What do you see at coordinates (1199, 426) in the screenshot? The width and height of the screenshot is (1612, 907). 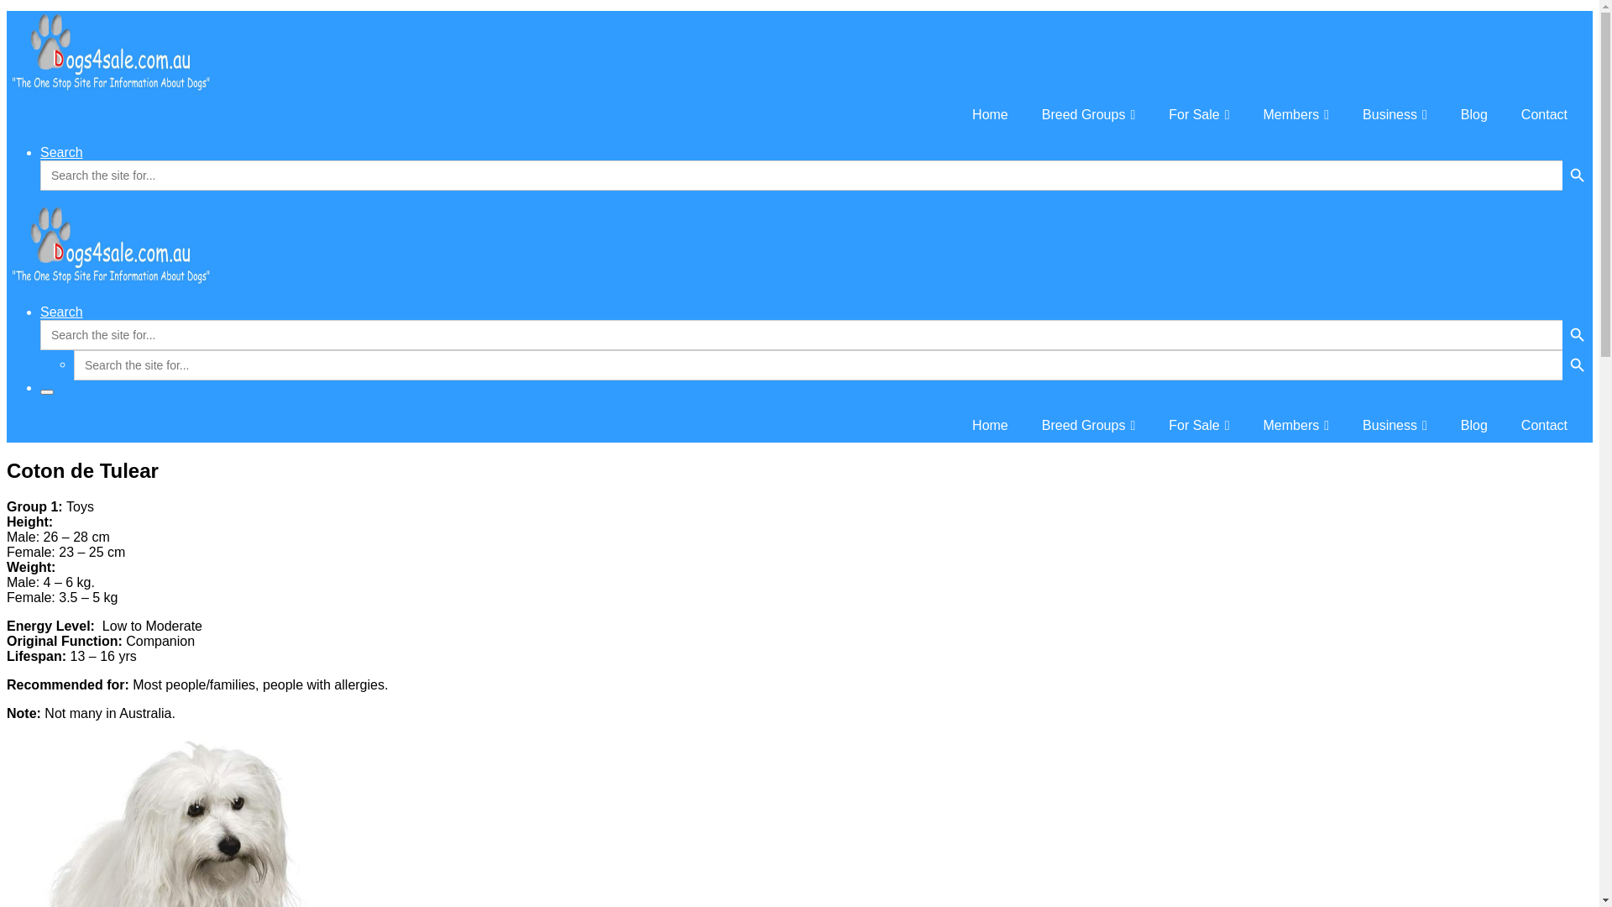 I see `For Sale` at bounding box center [1199, 426].